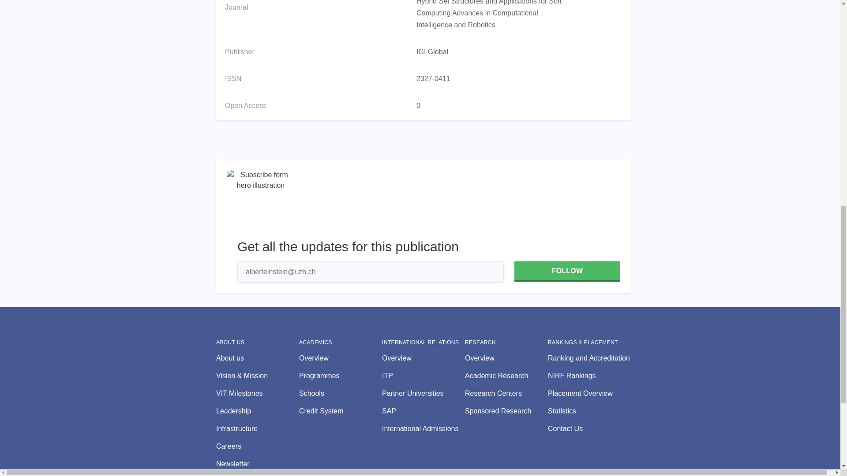  Describe the element at coordinates (506, 376) in the screenshot. I see `Academic Research` at that location.